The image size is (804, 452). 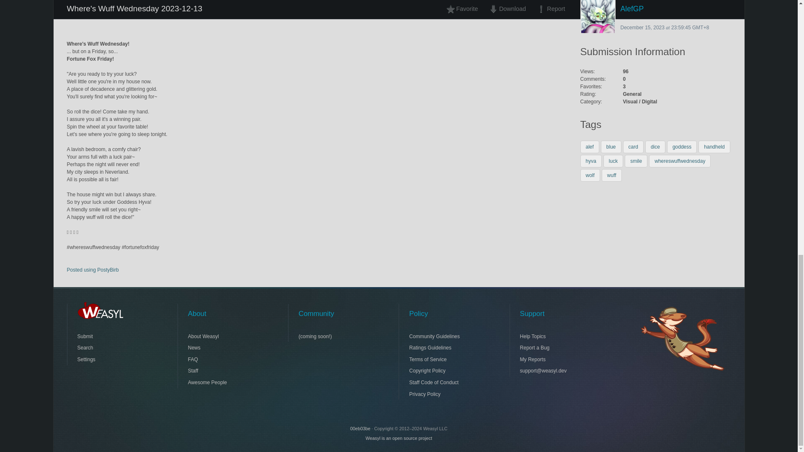 I want to click on dice, so click(x=655, y=146).